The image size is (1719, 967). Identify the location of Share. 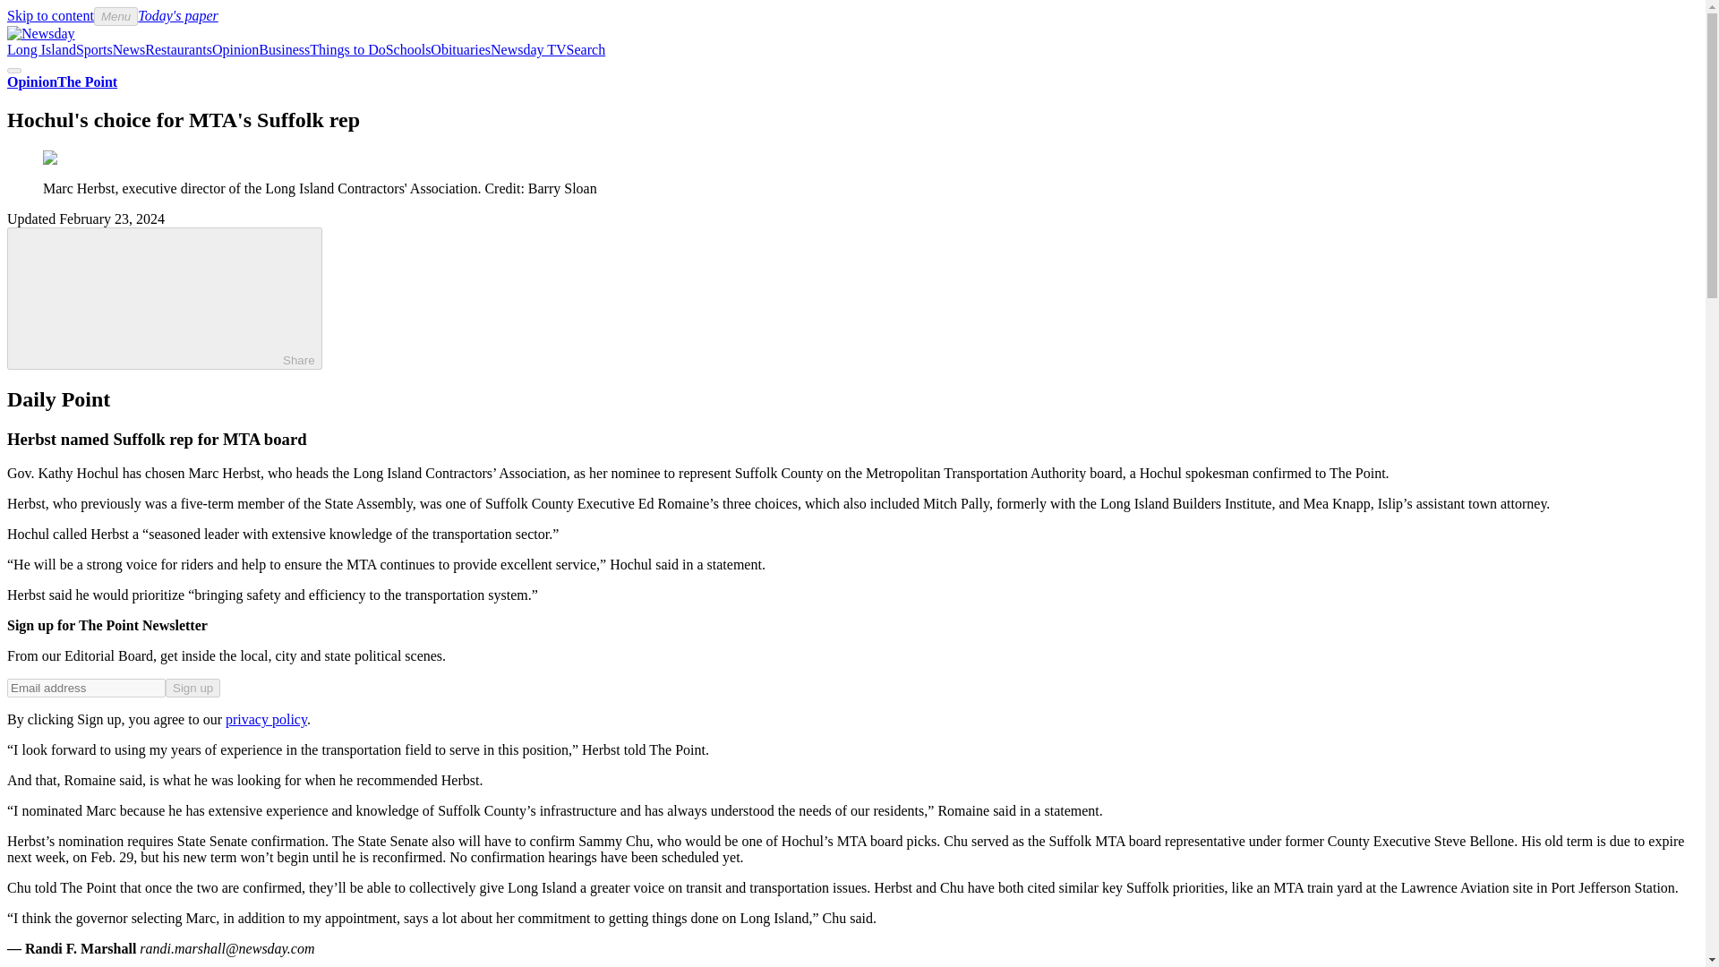
(165, 297).